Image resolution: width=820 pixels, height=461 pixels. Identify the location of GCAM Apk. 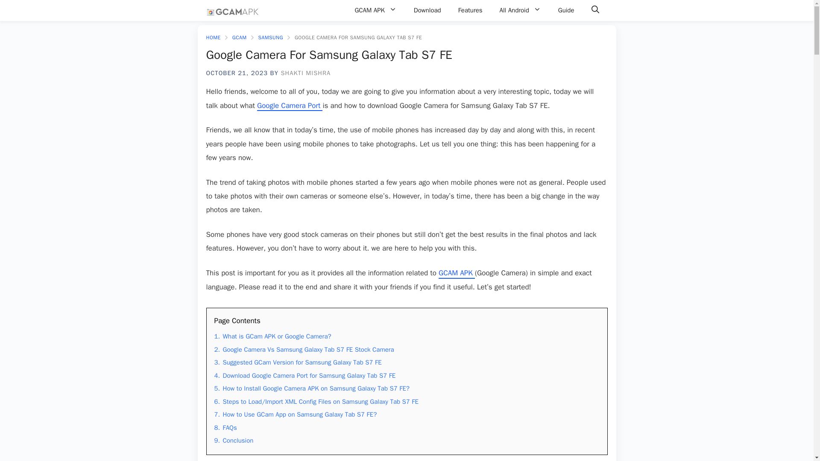
(232, 10).